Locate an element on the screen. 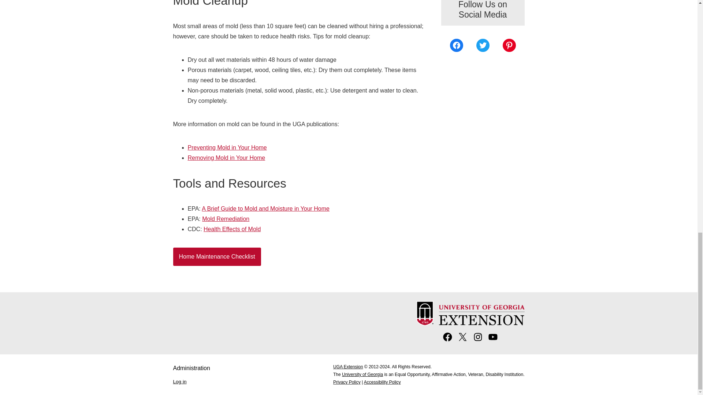  Twitter is located at coordinates (483, 45).